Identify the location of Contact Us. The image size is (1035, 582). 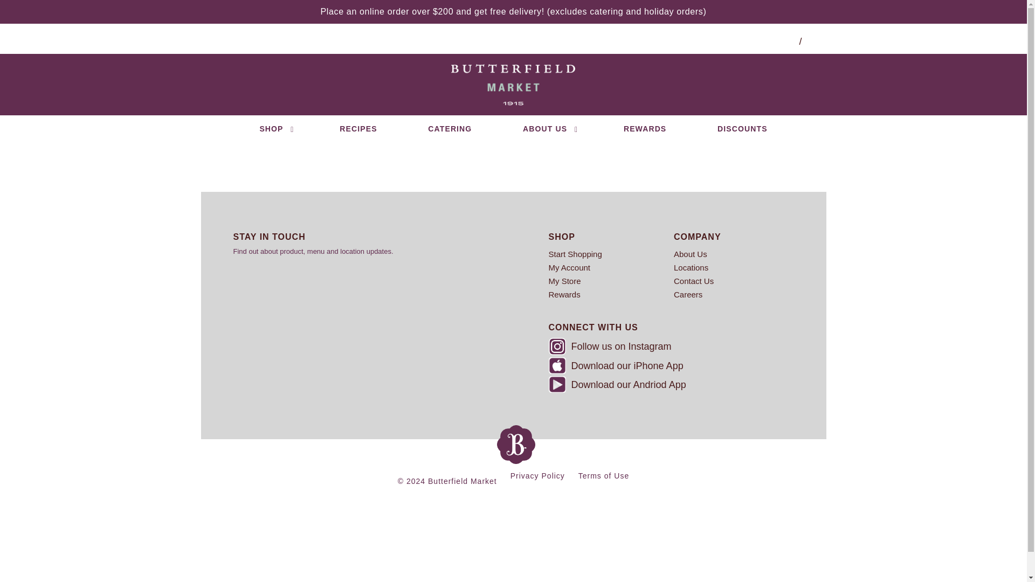
(736, 280).